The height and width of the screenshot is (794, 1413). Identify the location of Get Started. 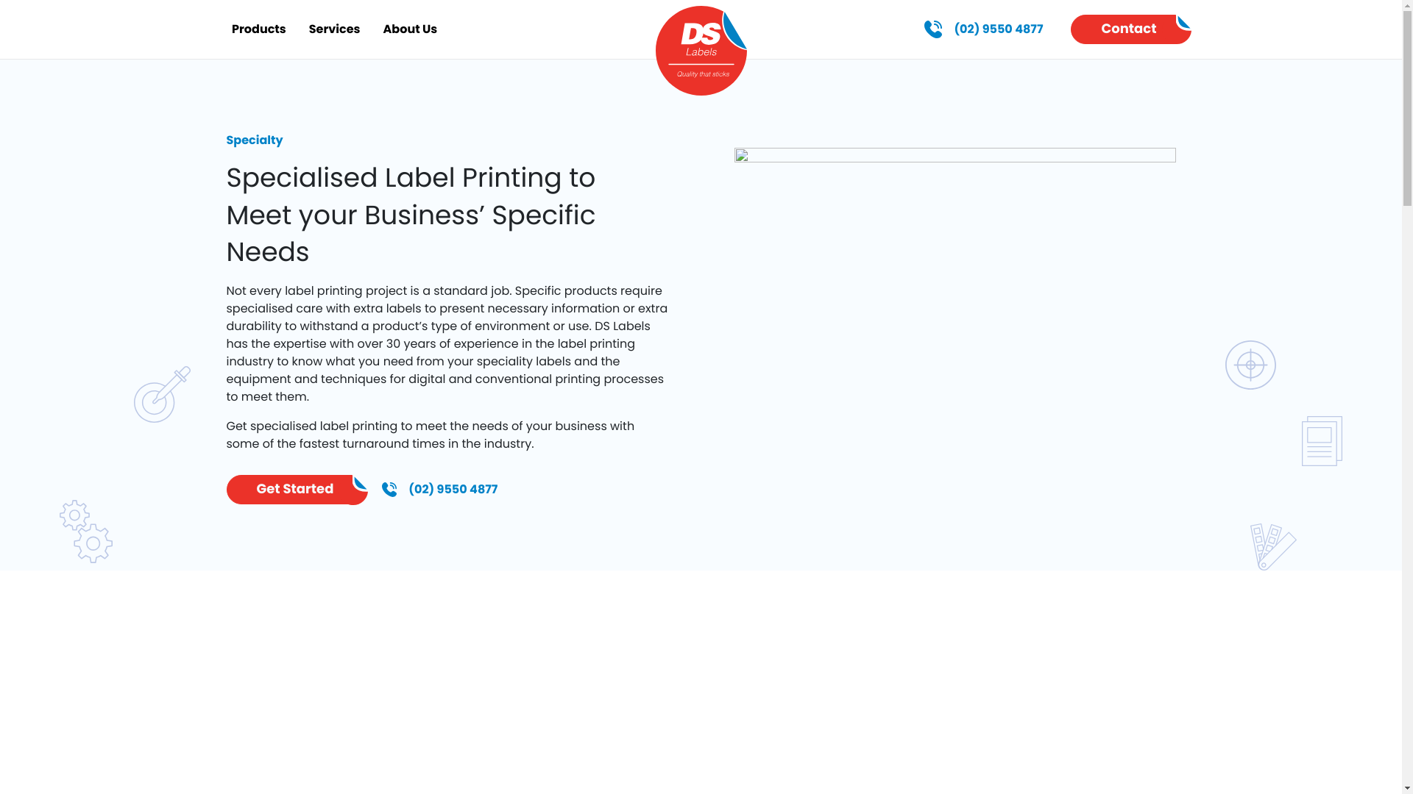
(290, 490).